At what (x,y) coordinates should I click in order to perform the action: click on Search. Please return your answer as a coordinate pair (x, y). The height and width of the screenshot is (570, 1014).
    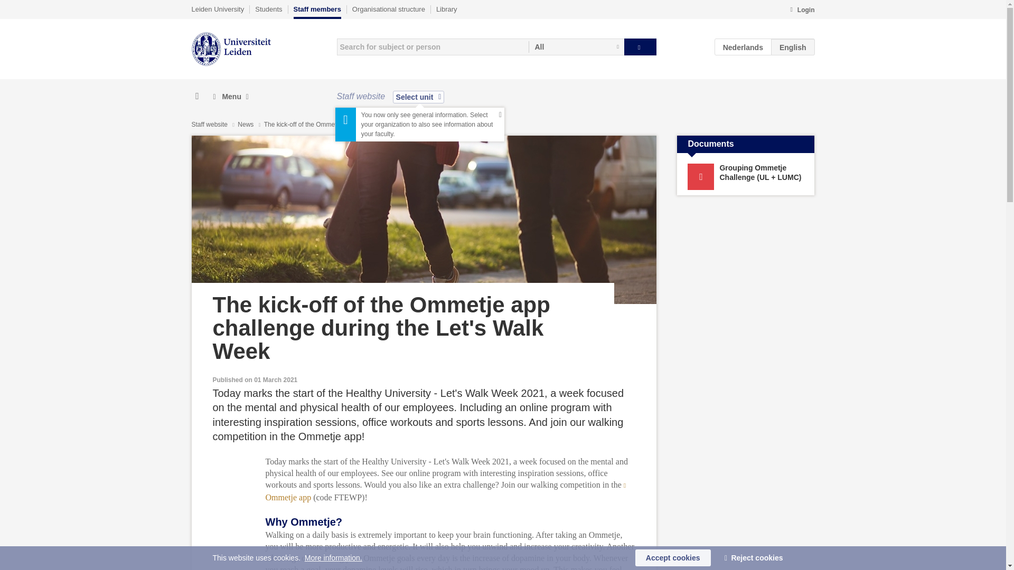
    Looking at the image, I should click on (640, 46).